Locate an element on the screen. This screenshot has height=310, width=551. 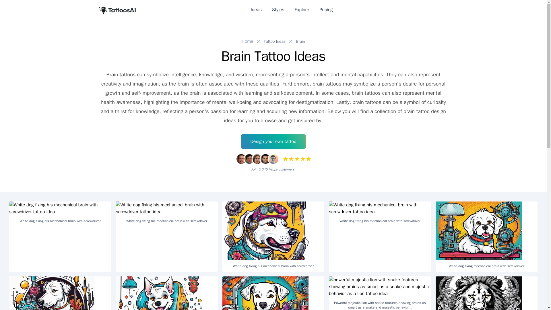
Pricing is located at coordinates (326, 10).